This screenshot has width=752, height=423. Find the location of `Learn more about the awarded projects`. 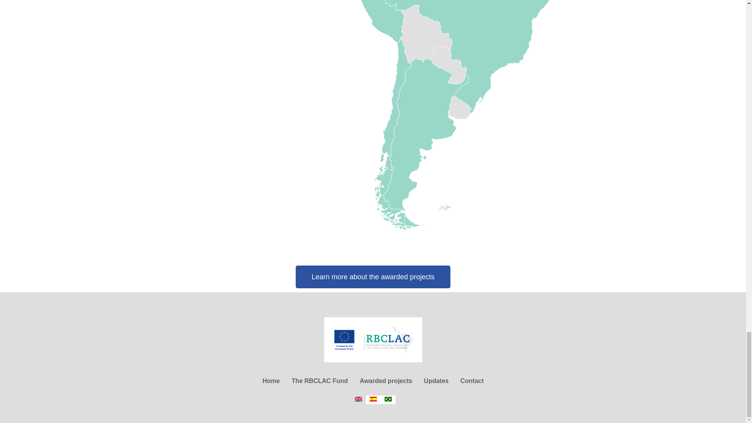

Learn more about the awarded projects is located at coordinates (372, 277).